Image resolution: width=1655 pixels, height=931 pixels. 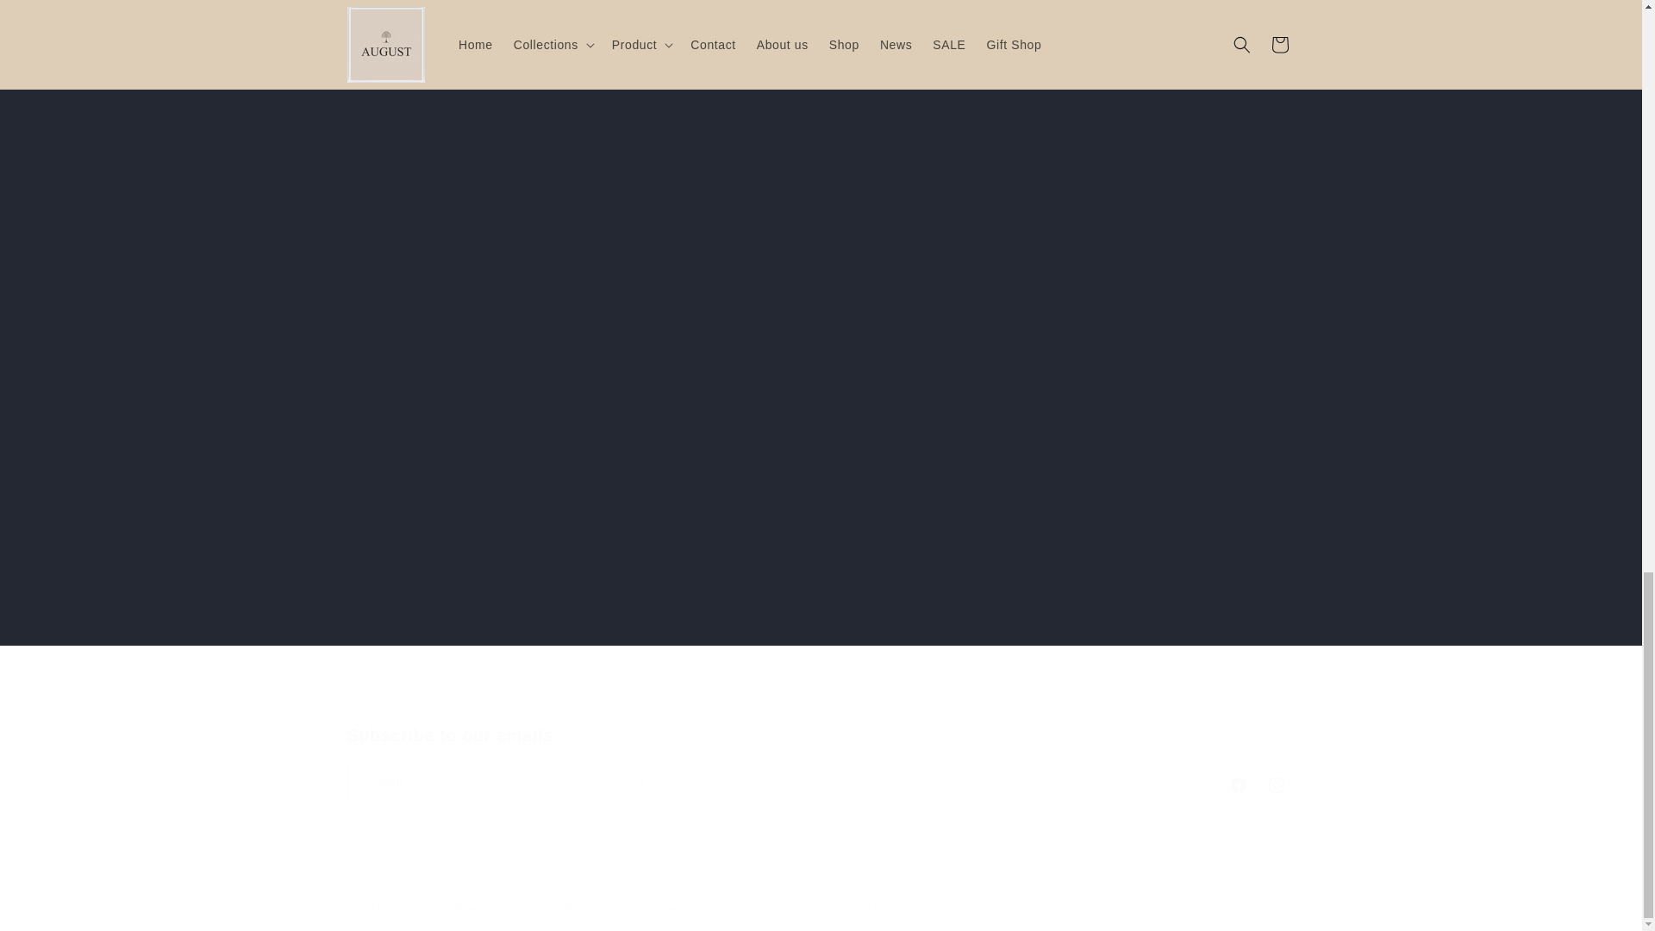 What do you see at coordinates (940, 50) in the screenshot?
I see `August Decor` at bounding box center [940, 50].